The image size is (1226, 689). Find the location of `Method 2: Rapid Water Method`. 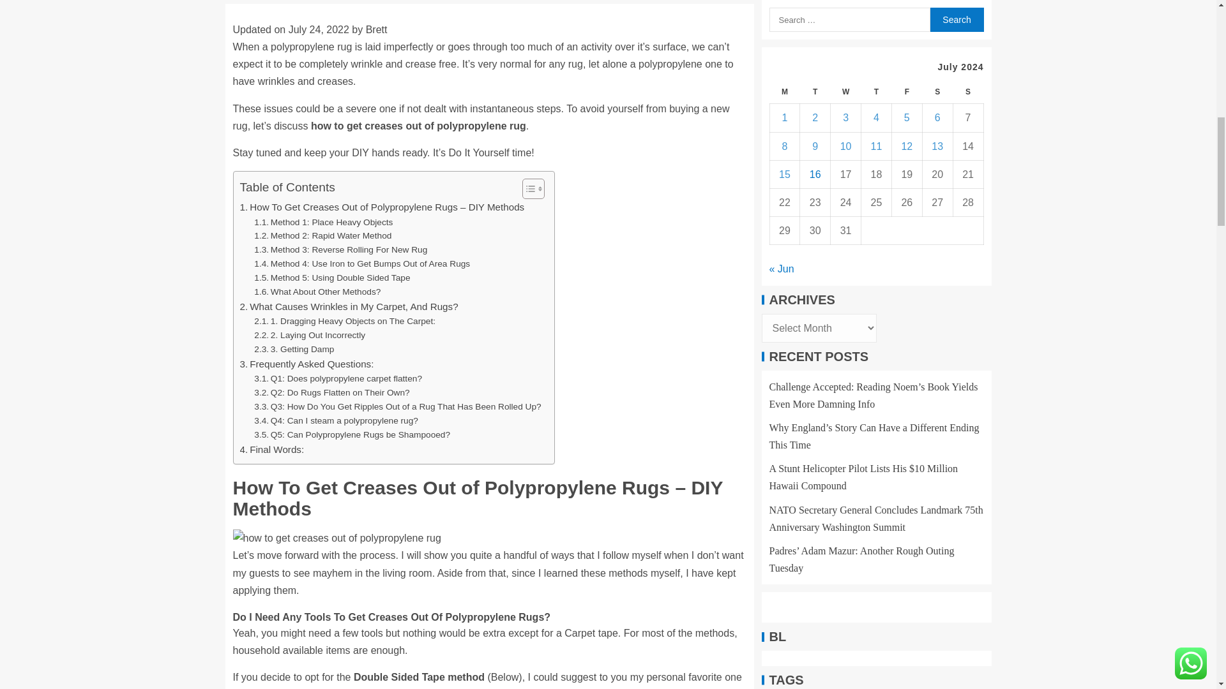

Method 2: Rapid Water Method is located at coordinates (322, 236).